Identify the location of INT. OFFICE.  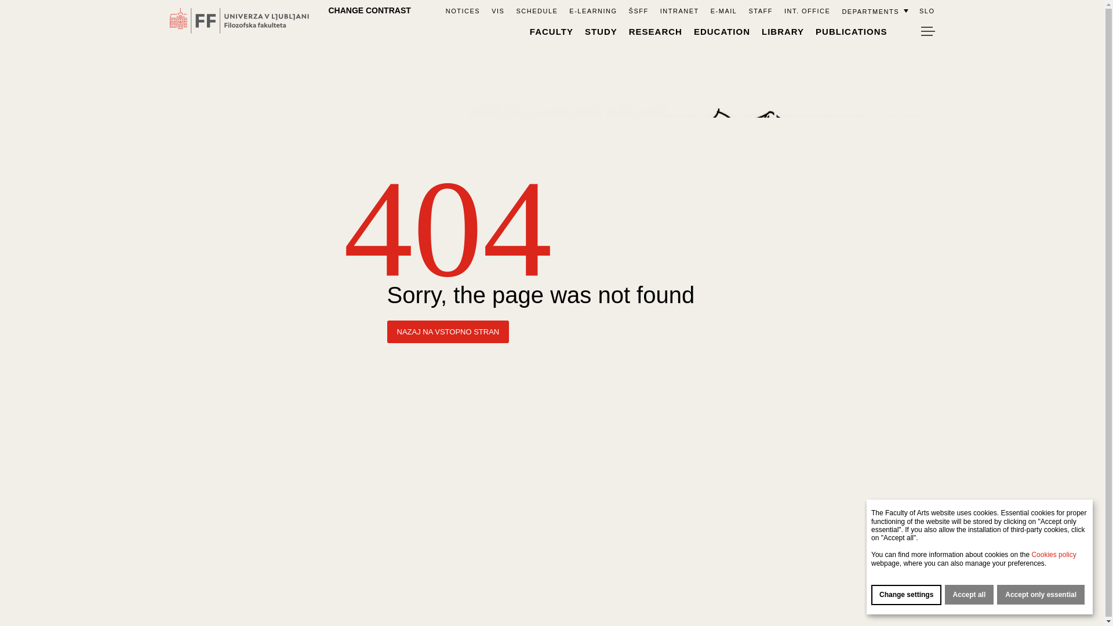
(807, 10).